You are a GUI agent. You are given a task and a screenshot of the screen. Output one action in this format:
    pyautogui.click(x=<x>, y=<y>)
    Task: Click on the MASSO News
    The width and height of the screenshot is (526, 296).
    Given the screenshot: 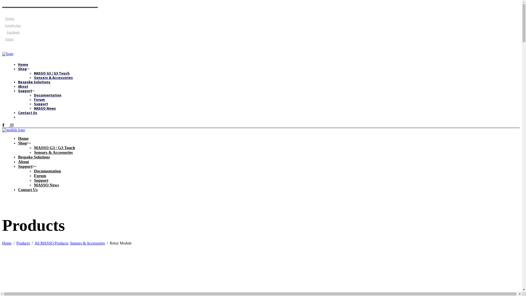 What is the action you would take?
    pyautogui.click(x=47, y=185)
    